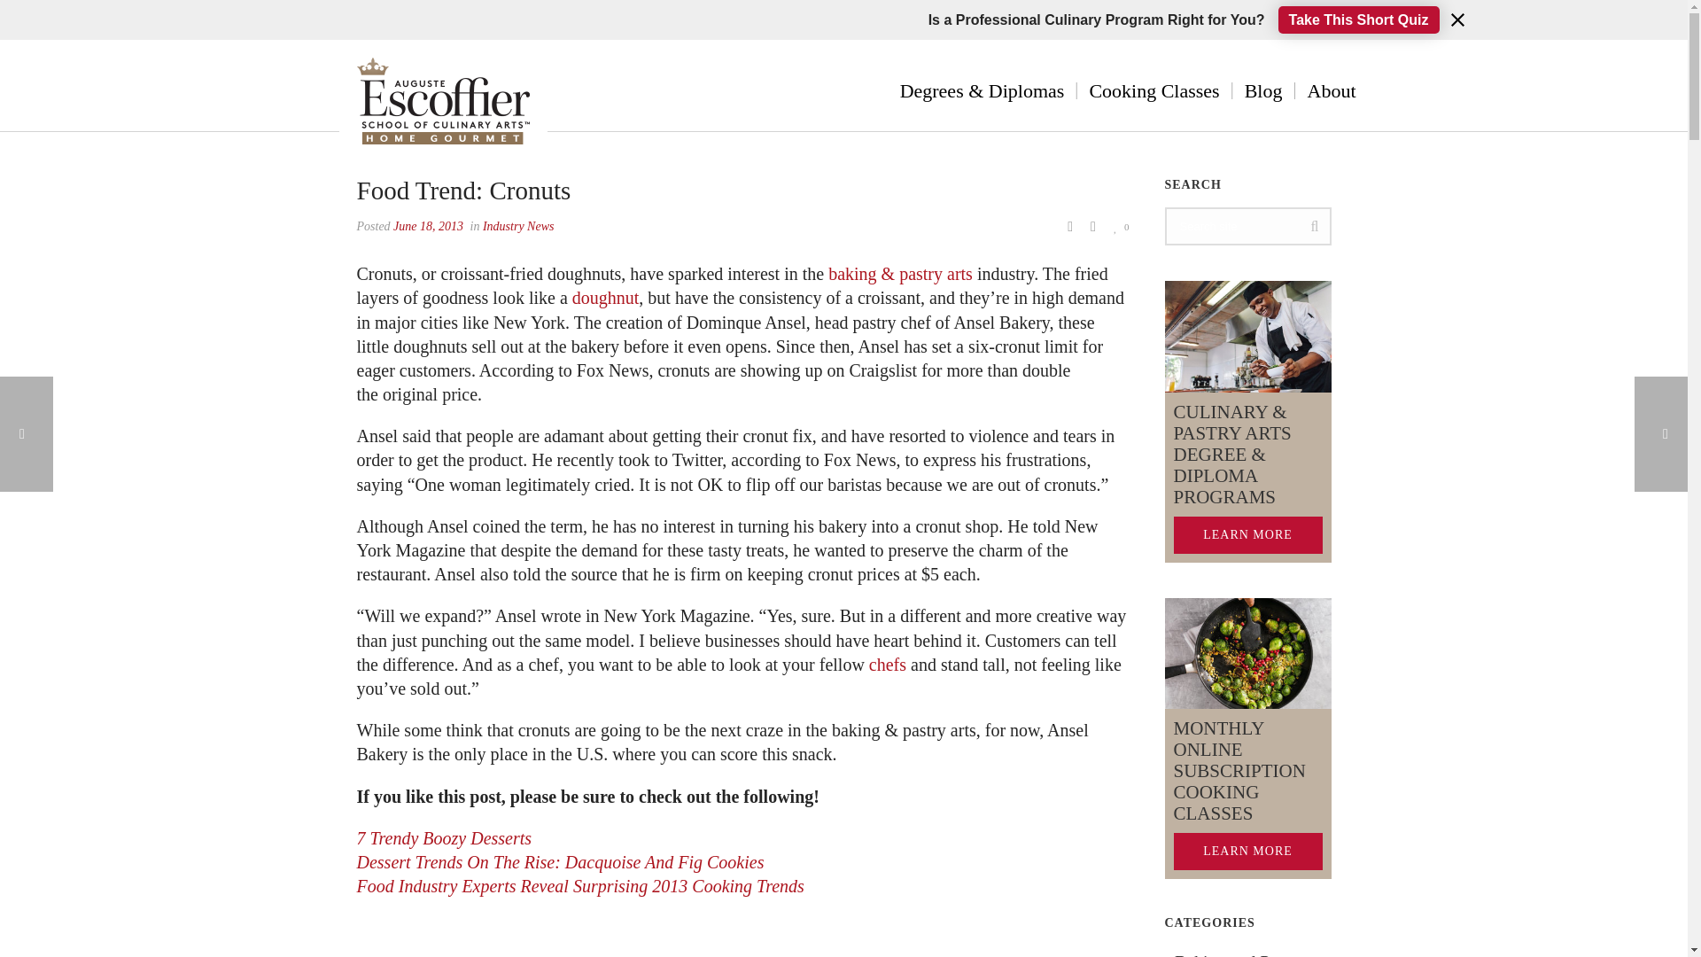 This screenshot has height=957, width=1701. Describe the element at coordinates (398, 955) in the screenshot. I see `Donuts` at that location.